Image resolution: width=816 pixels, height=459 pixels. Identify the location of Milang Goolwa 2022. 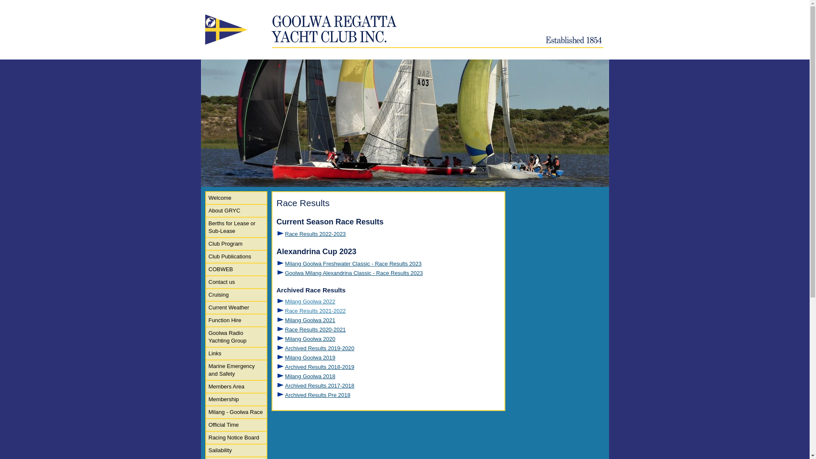
(310, 302).